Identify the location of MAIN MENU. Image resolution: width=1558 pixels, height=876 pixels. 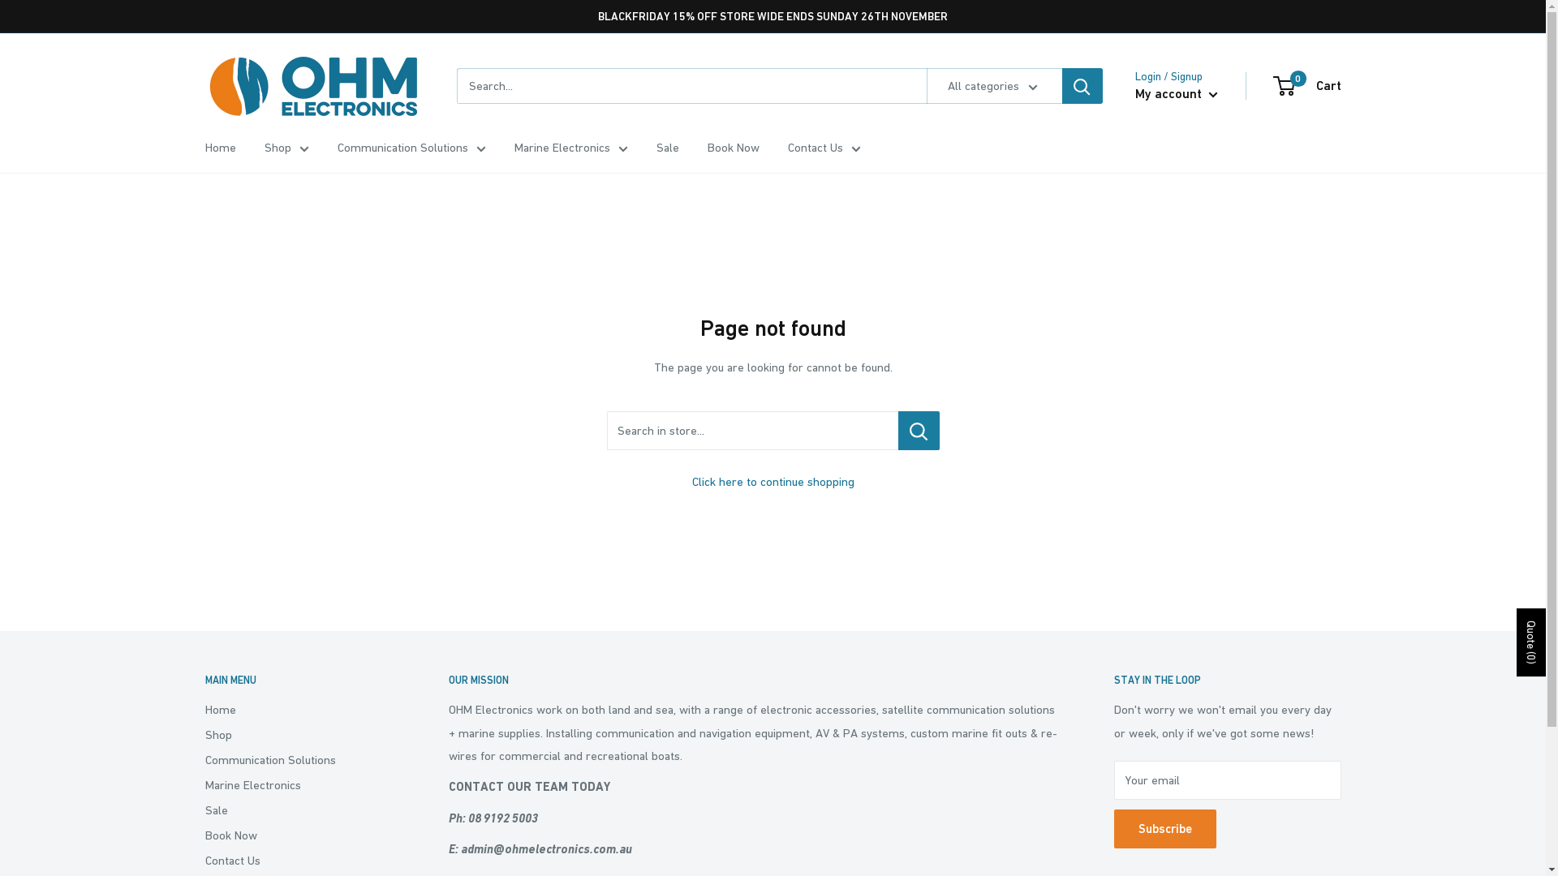
(298, 681).